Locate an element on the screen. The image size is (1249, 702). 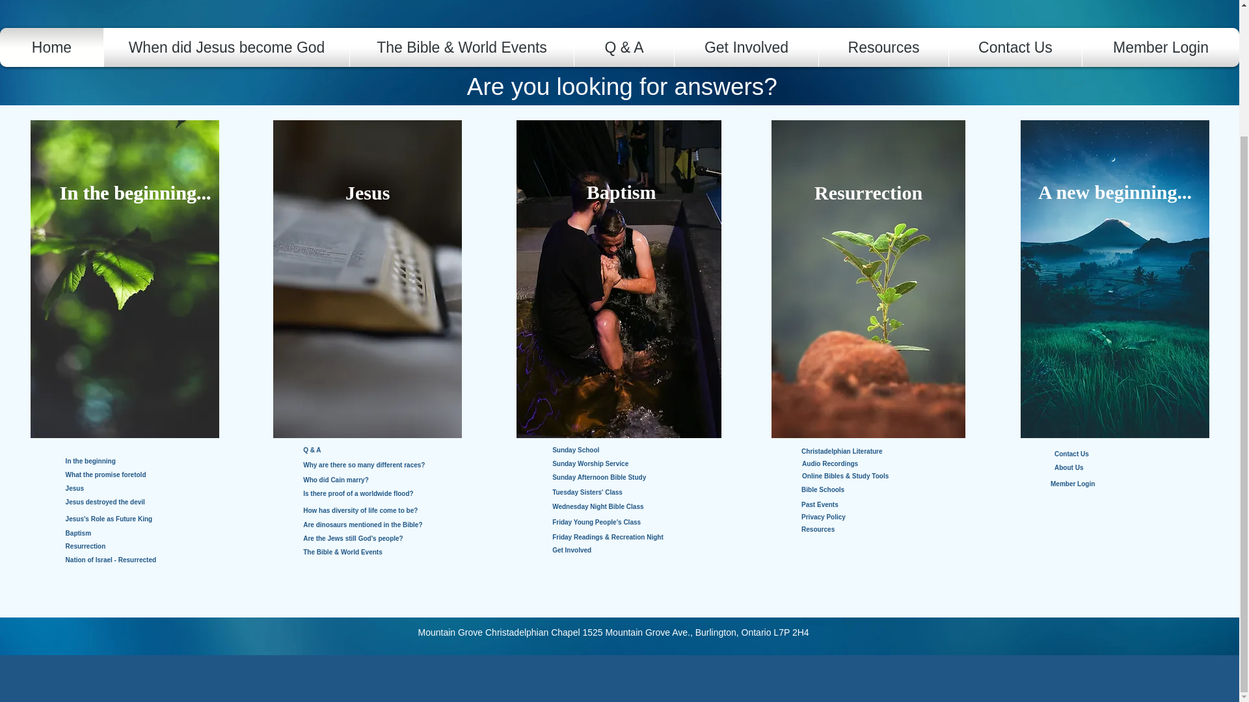
Member Login is located at coordinates (1161, 47).